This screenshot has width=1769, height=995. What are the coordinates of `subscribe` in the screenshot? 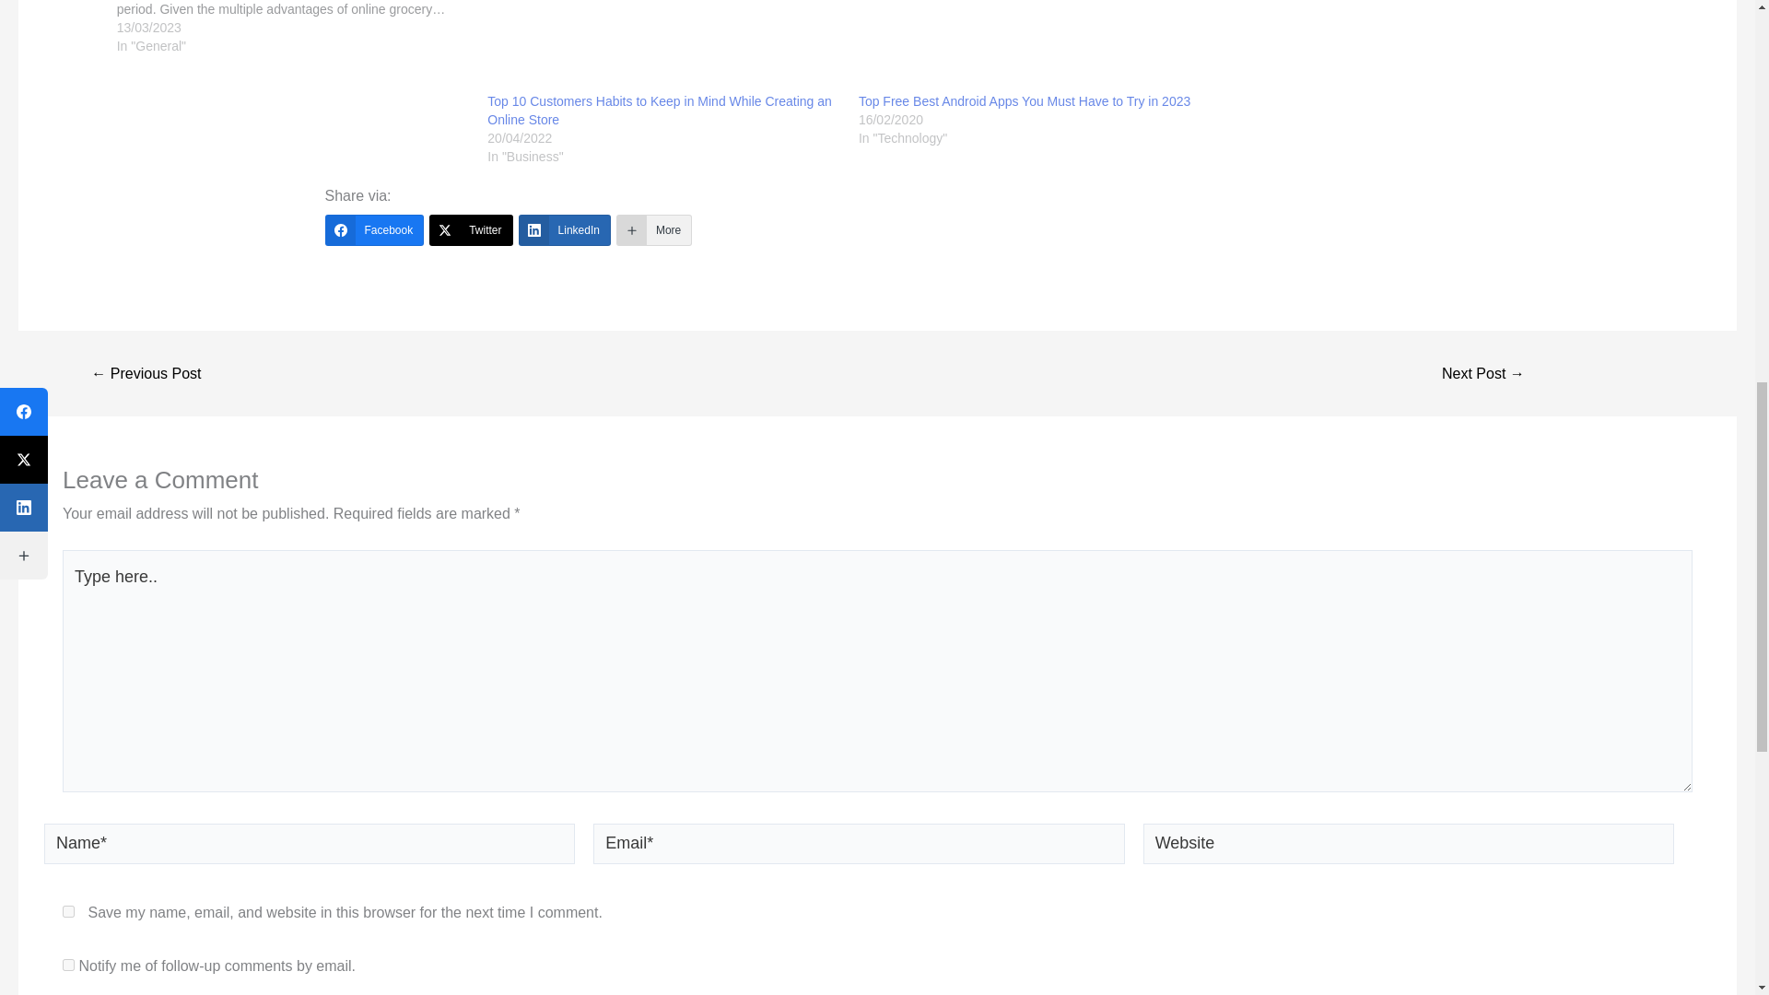 It's located at (68, 966).